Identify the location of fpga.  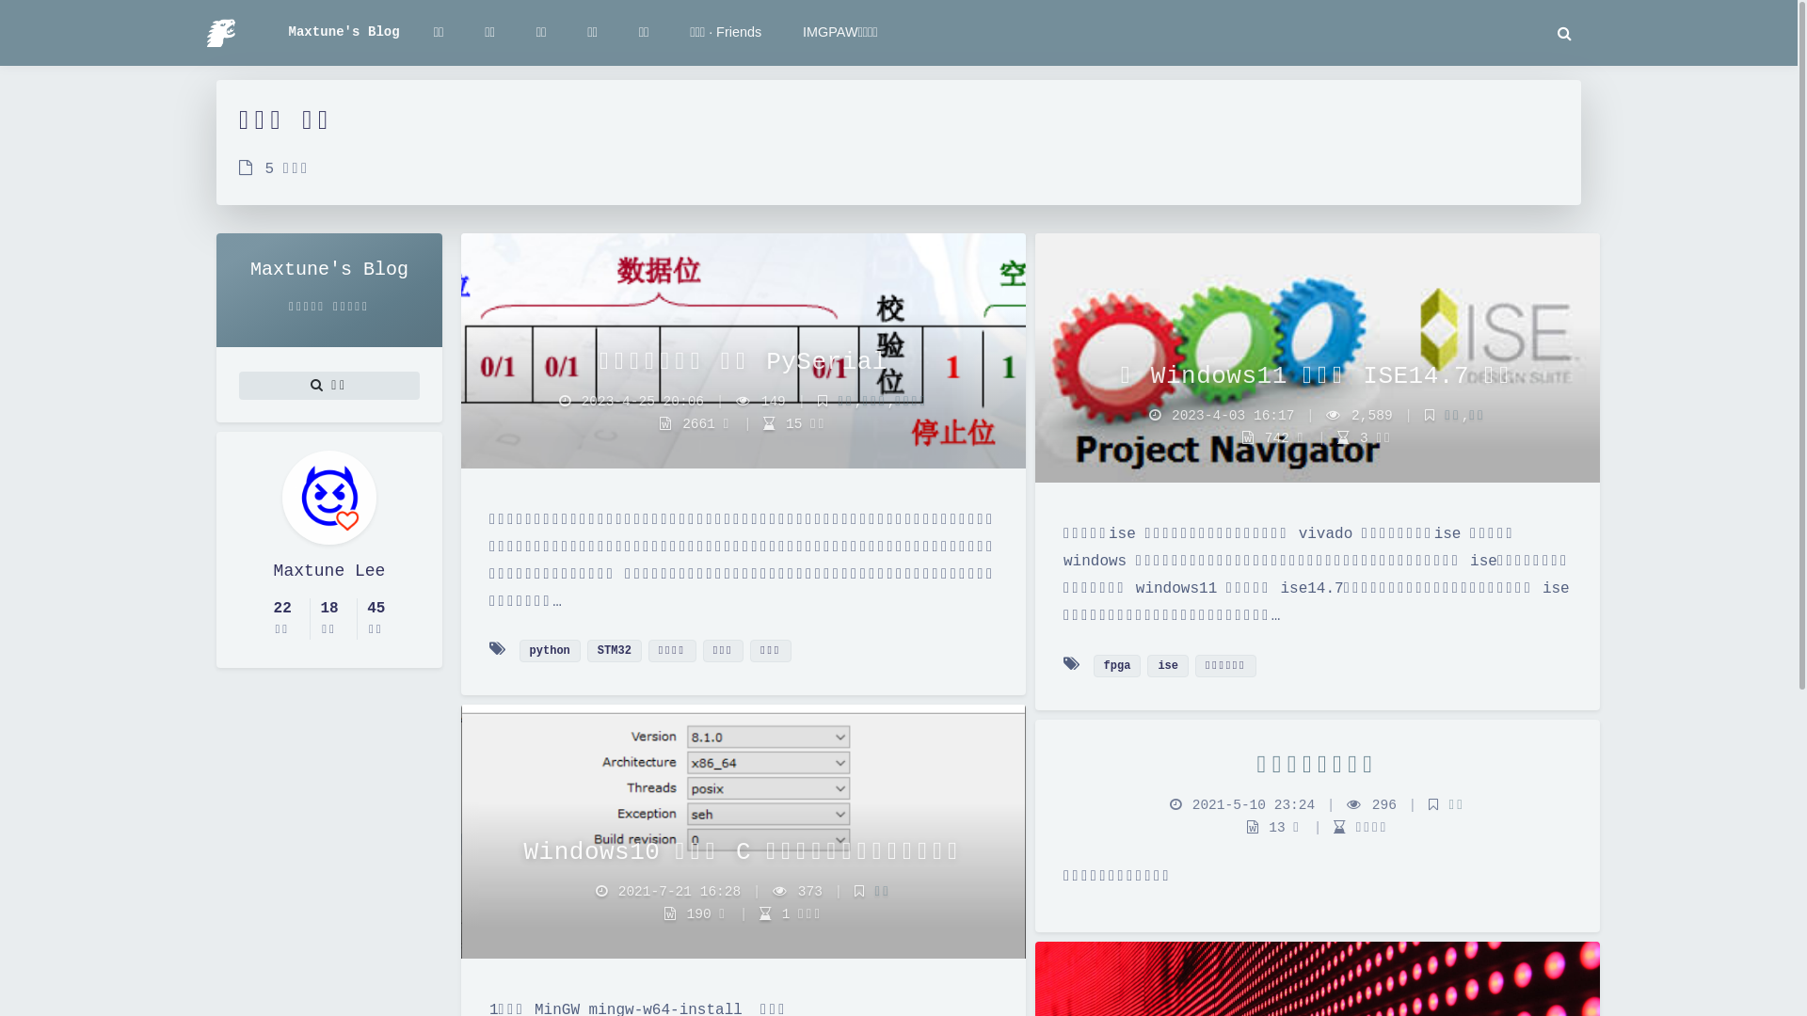
(1118, 666).